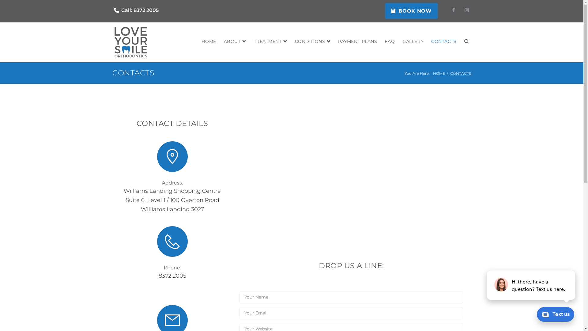 The image size is (588, 331). What do you see at coordinates (271, 42) in the screenshot?
I see `TREATMENT` at bounding box center [271, 42].